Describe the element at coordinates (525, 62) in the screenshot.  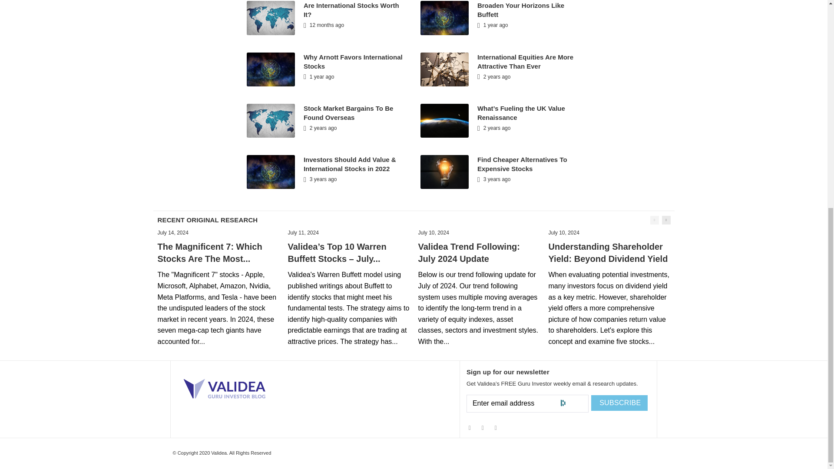
I see `International Equities Are More Attractive Than Ever` at that location.